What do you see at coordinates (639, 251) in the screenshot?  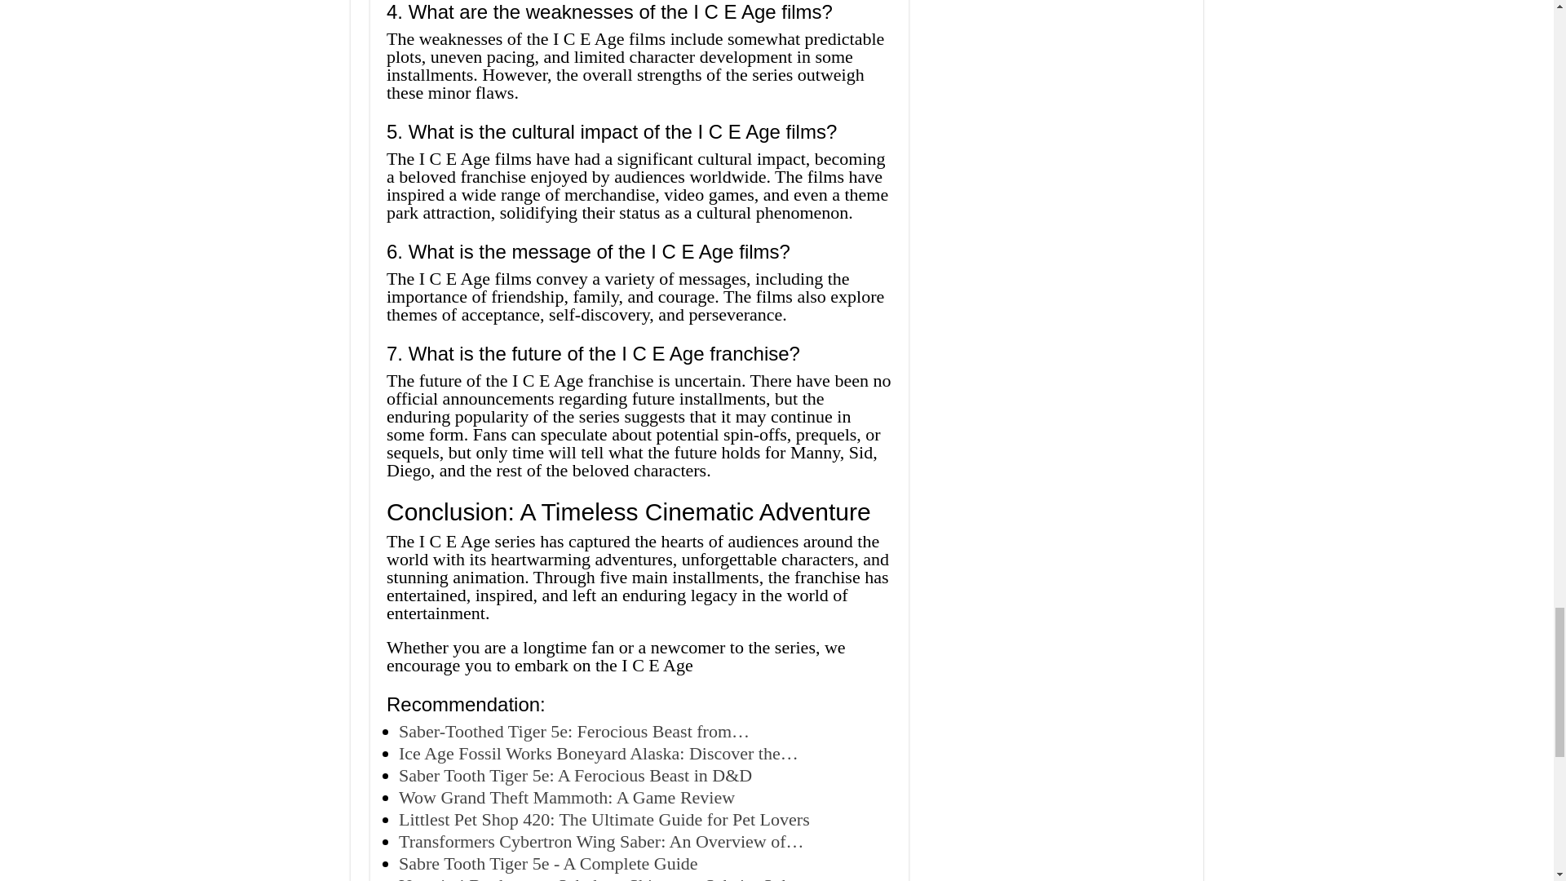 I see `What is the message of the I C E Age films?` at bounding box center [639, 251].